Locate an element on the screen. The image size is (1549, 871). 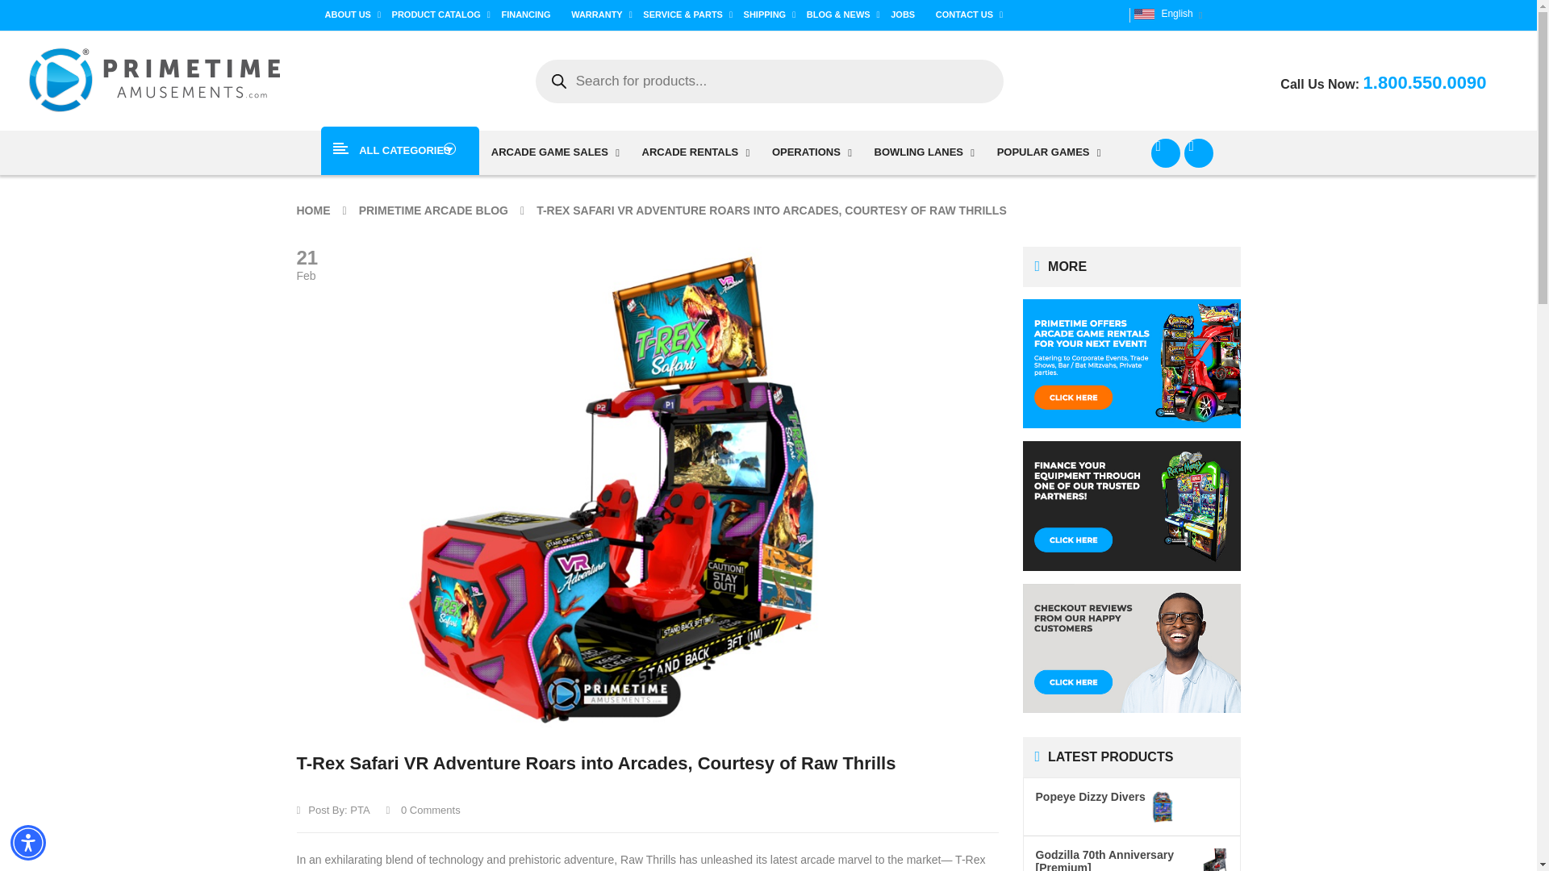
JOBS is located at coordinates (907, 15).